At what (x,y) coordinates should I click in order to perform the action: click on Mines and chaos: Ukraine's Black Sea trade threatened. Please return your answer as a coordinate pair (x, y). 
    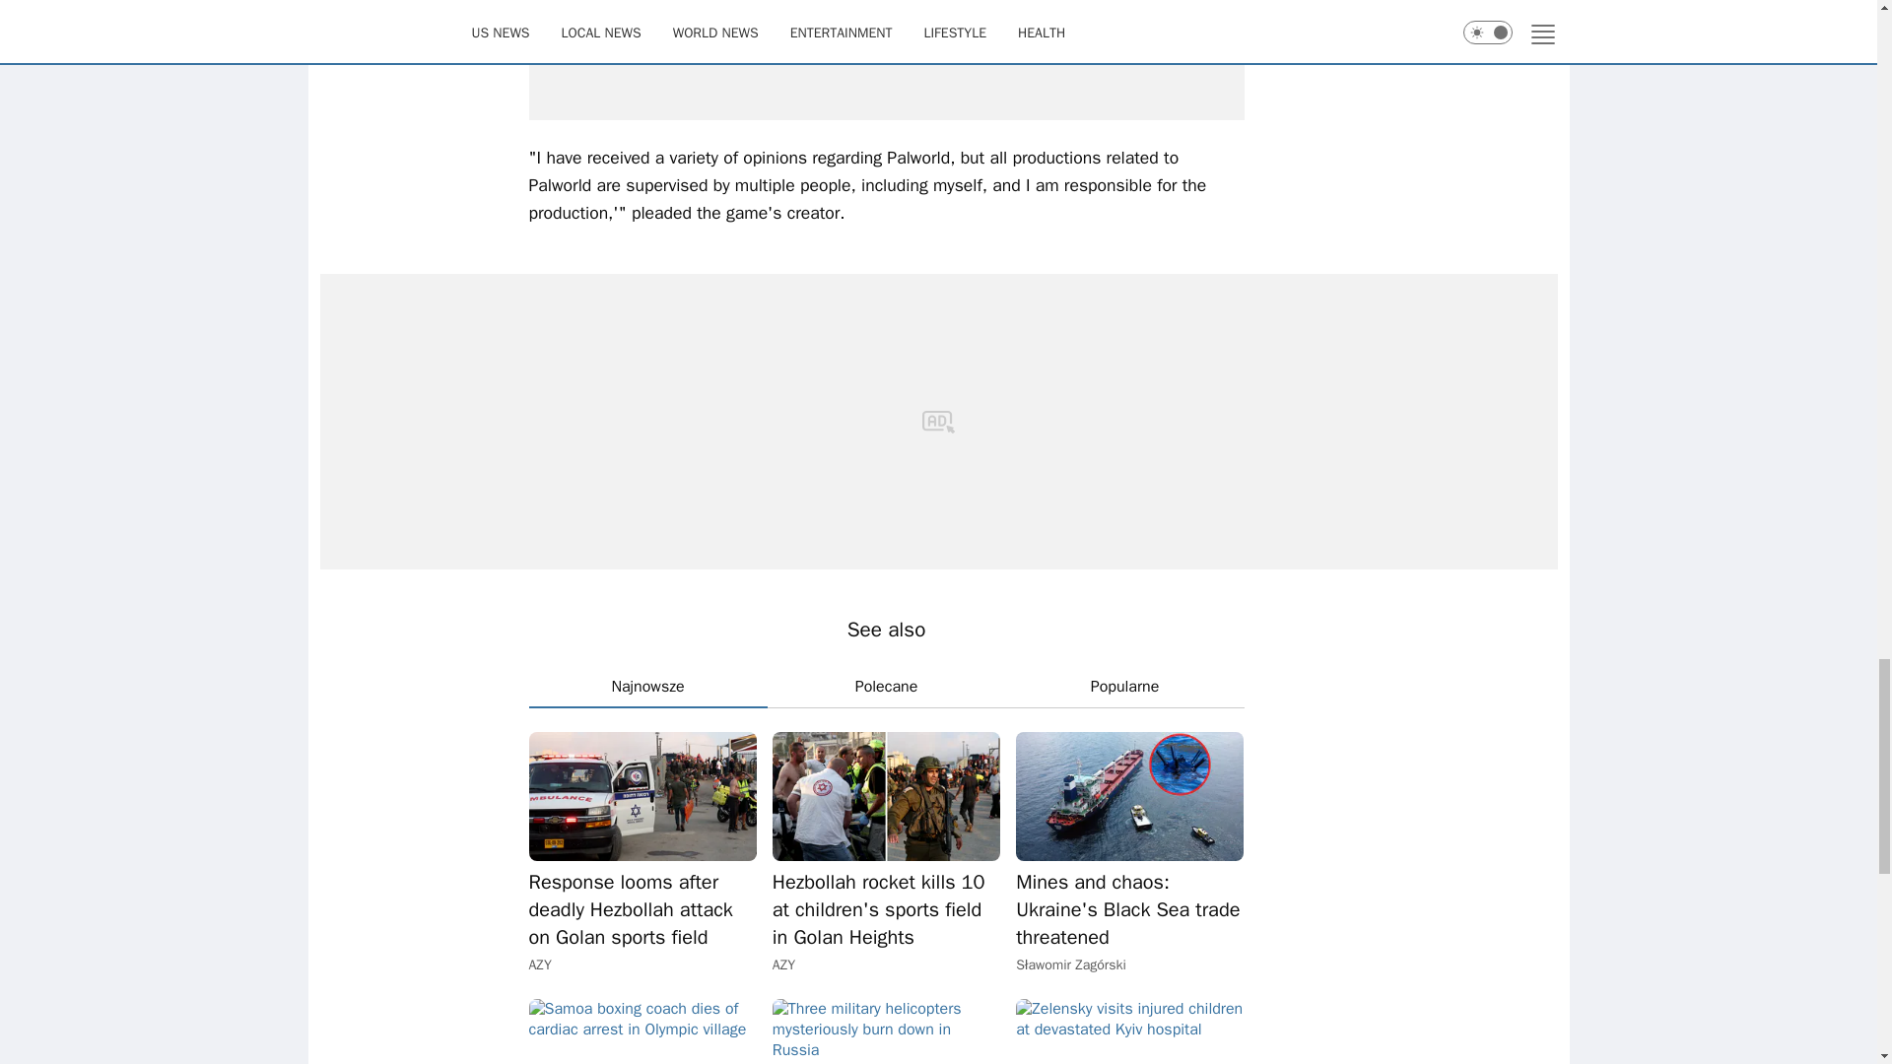
    Looking at the image, I should click on (1129, 910).